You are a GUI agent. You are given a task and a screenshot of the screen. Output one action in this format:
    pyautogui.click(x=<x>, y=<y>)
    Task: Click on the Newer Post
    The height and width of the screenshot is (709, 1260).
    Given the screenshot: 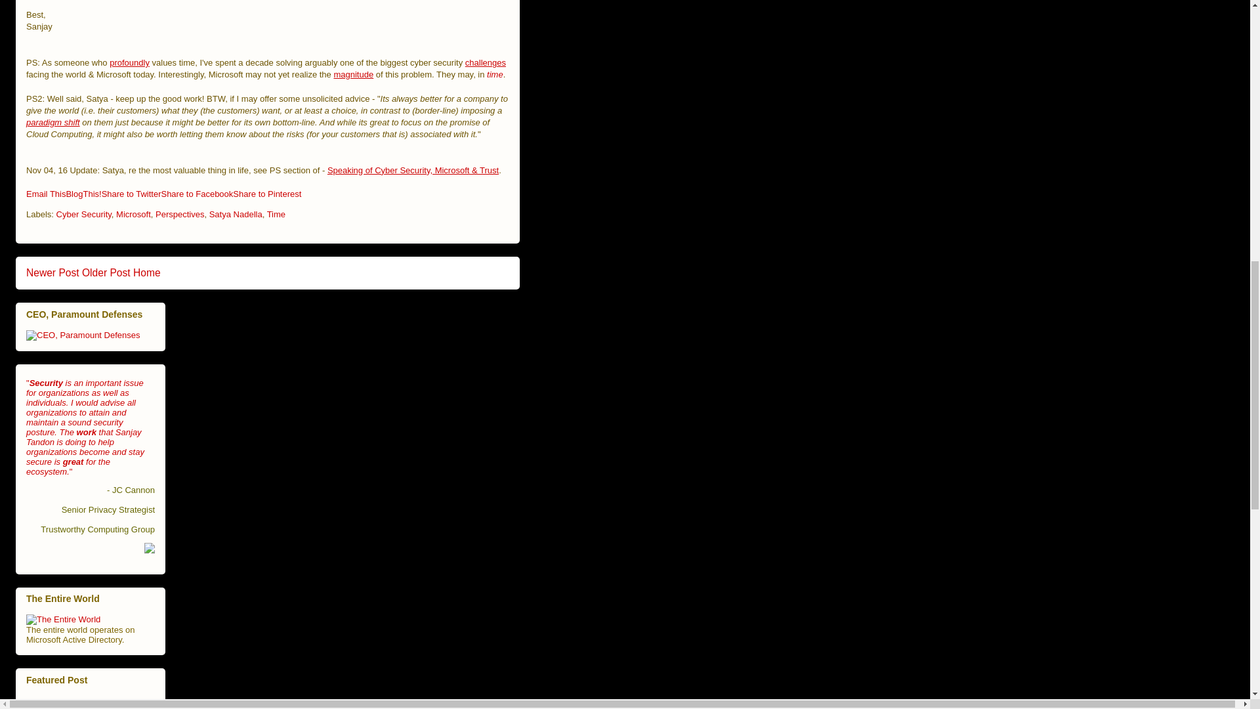 What is the action you would take?
    pyautogui.click(x=52, y=273)
    